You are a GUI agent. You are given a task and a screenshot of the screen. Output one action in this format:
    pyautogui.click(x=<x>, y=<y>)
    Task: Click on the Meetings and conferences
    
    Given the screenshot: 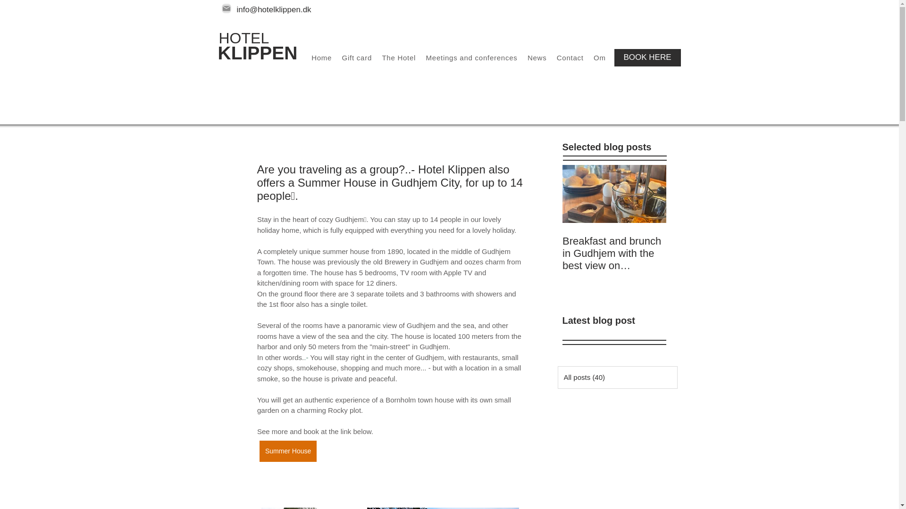 What is the action you would take?
    pyautogui.click(x=471, y=57)
    